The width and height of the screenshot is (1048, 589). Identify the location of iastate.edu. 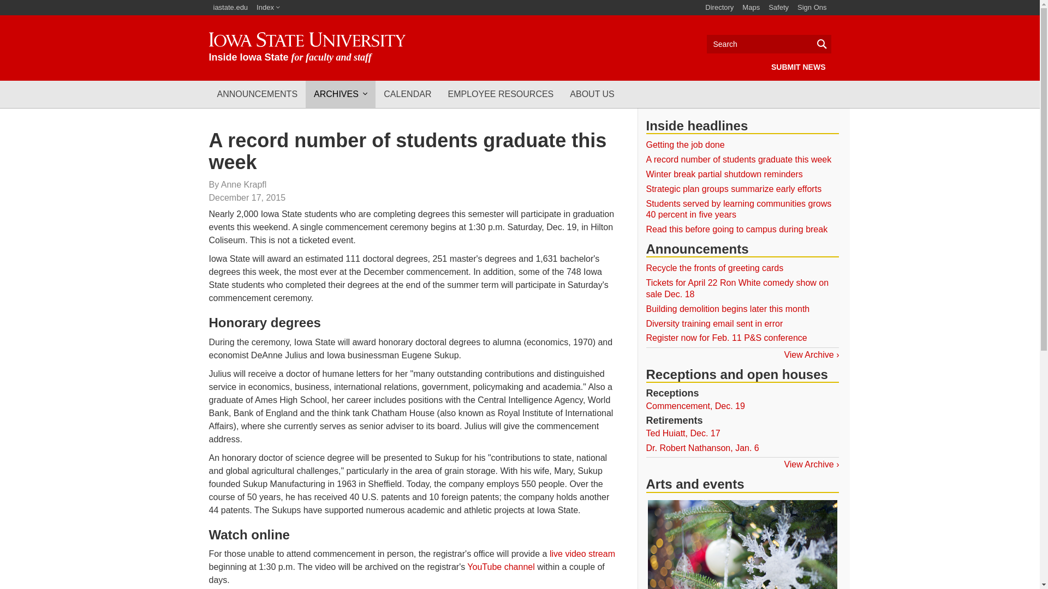
(230, 8).